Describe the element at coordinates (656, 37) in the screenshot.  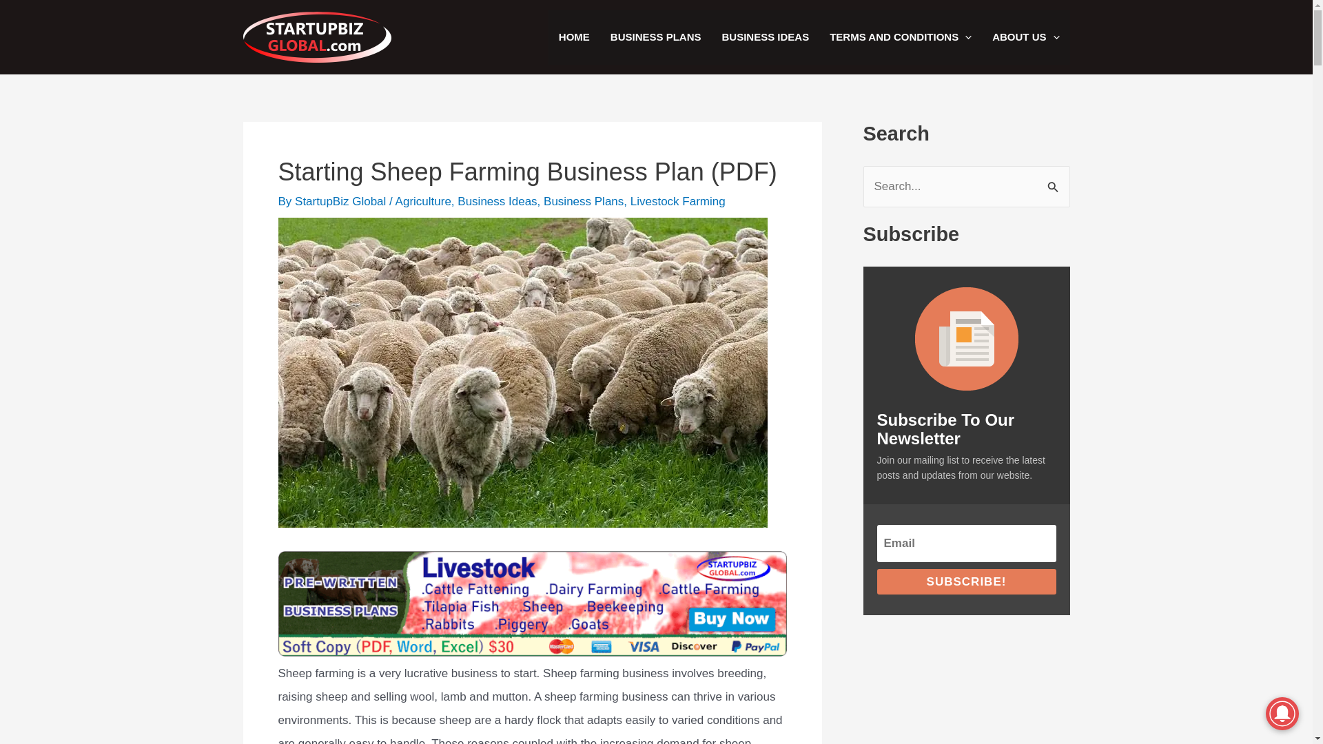
I see `BUSINESS PLANS` at that location.